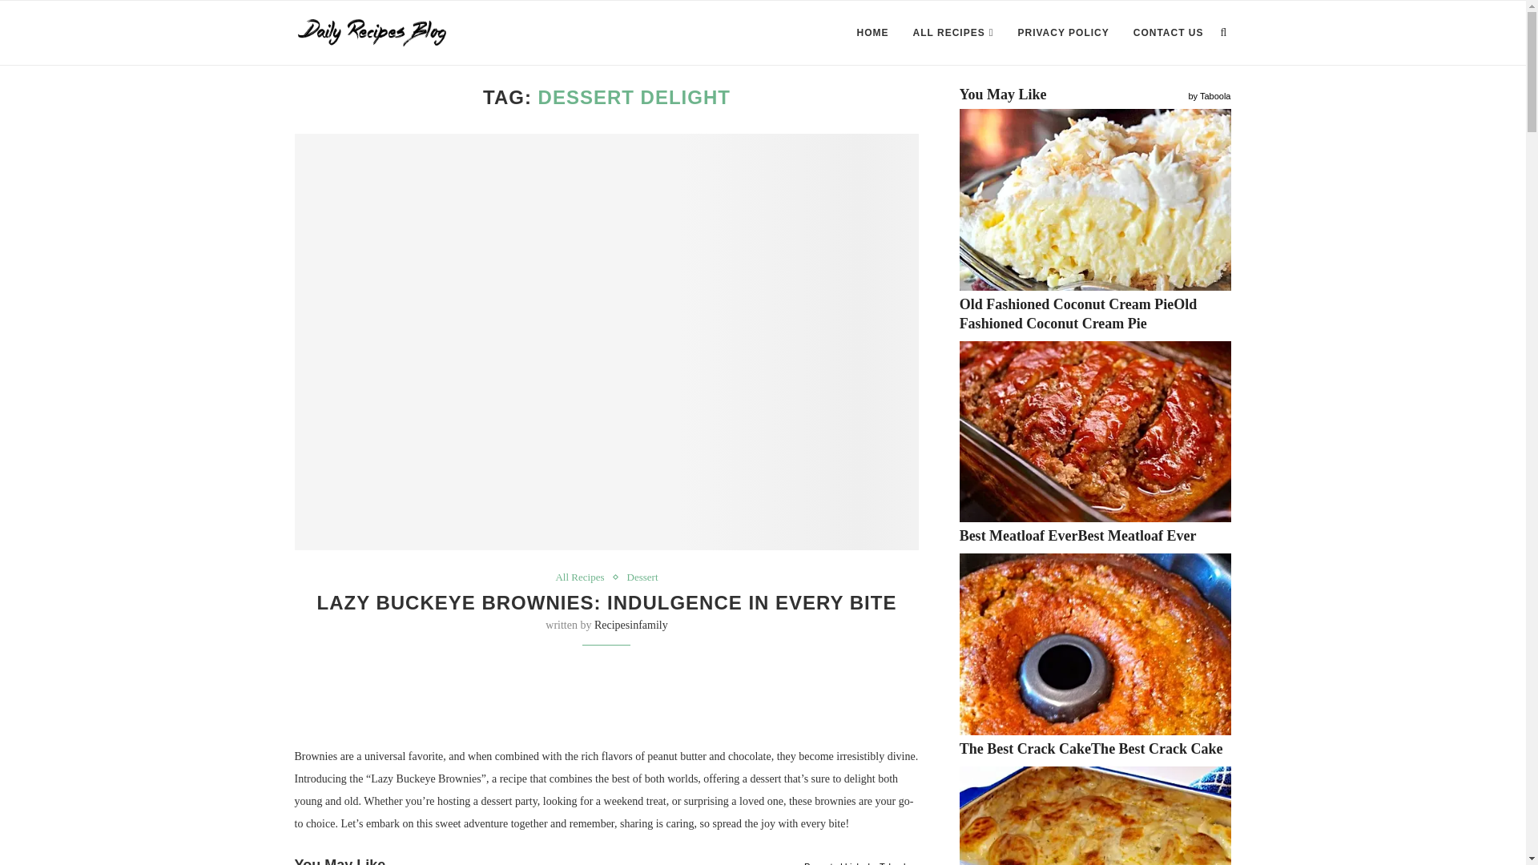  I want to click on LAZY BUCKEYE BROWNIES: INDULGENCE IN EVERY BITE, so click(606, 602).